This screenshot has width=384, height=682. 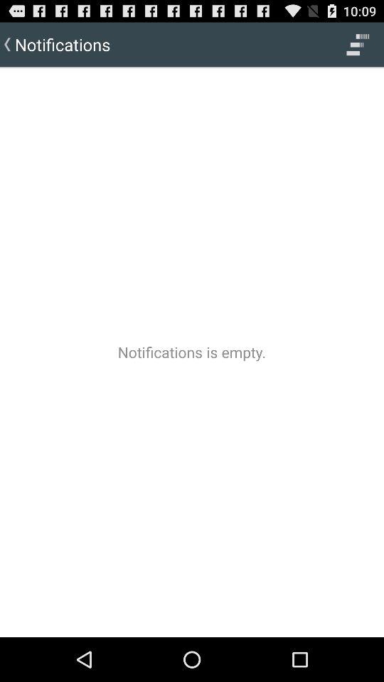 What do you see at coordinates (358, 44) in the screenshot?
I see `choose the icon at the top right corner` at bounding box center [358, 44].